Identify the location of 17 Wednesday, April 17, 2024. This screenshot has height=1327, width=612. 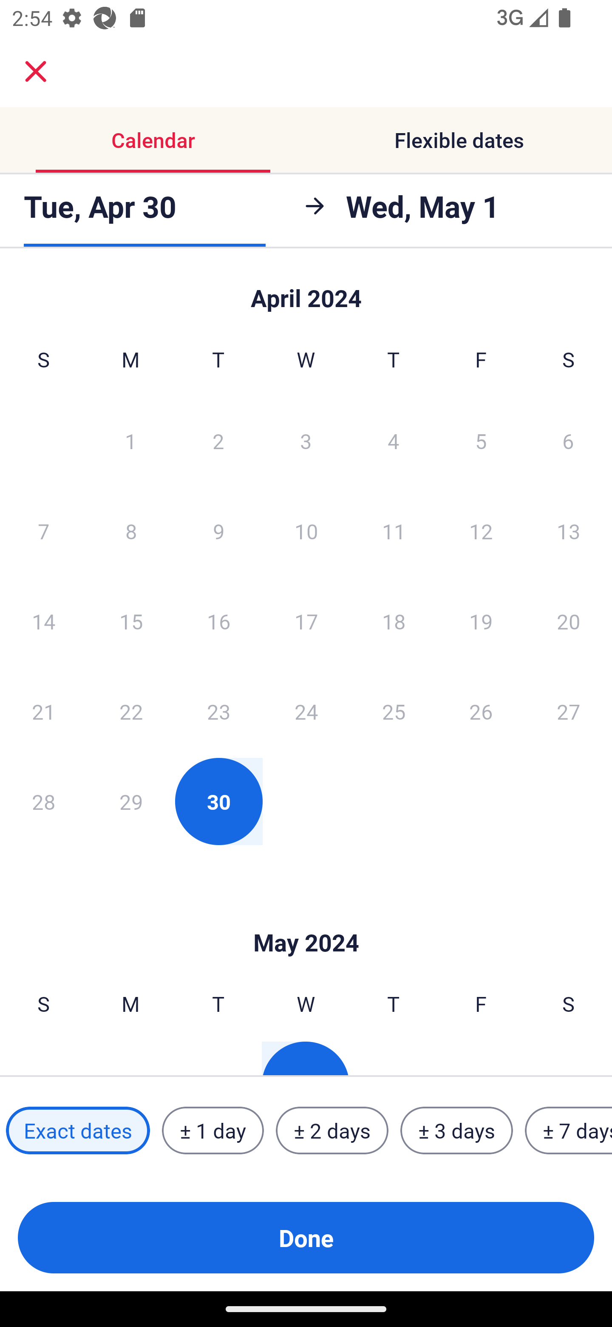
(306, 621).